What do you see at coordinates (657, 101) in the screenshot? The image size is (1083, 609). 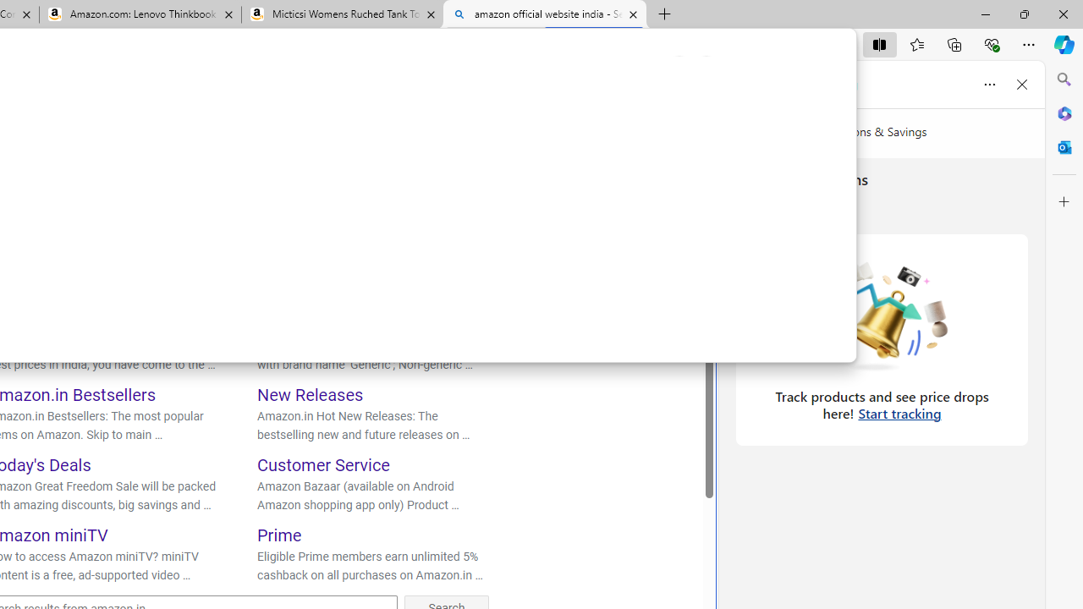 I see `Eugene` at bounding box center [657, 101].